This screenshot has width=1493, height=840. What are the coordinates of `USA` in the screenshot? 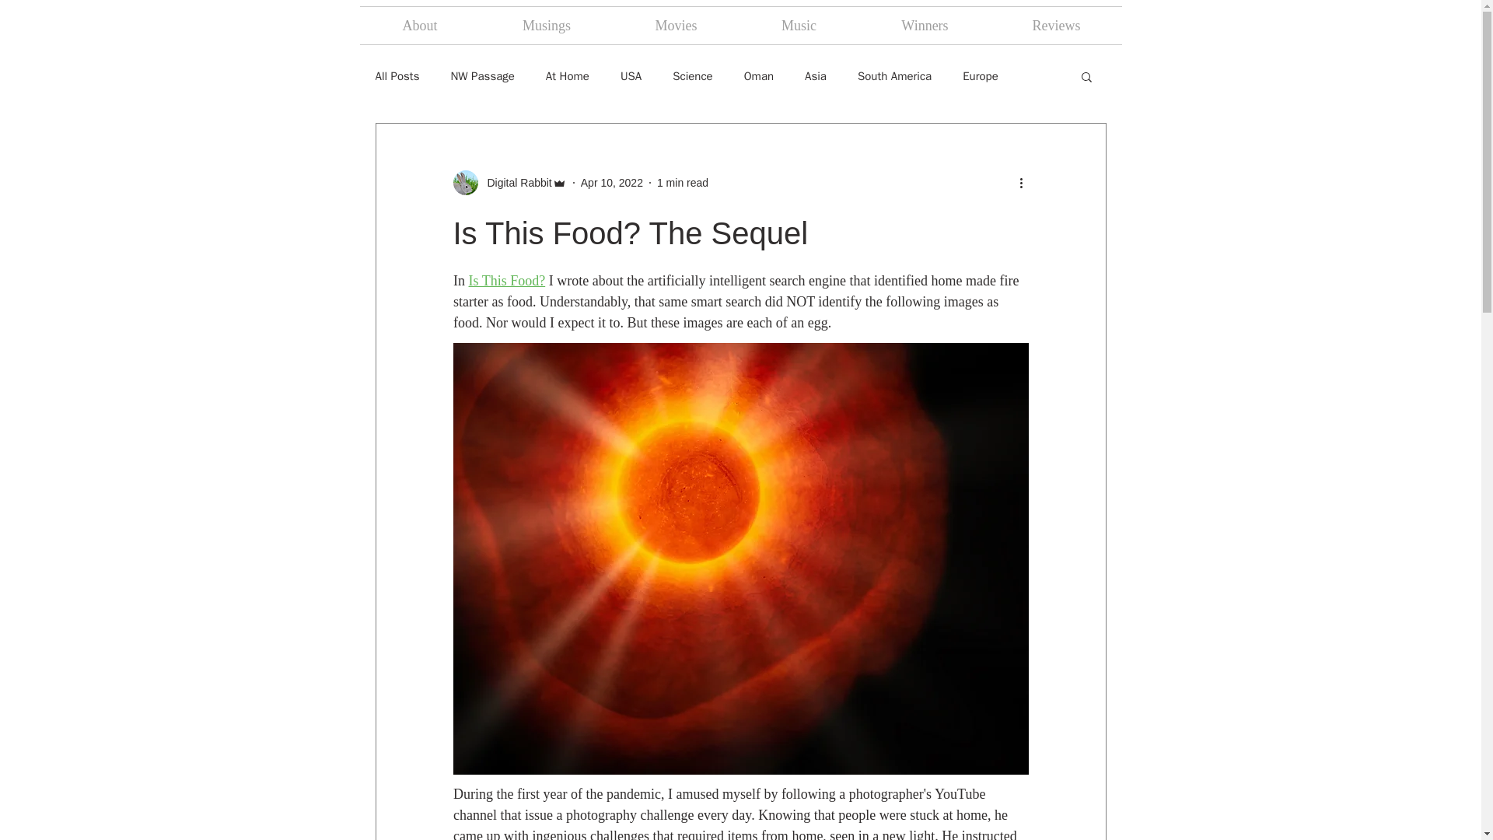 It's located at (631, 75).